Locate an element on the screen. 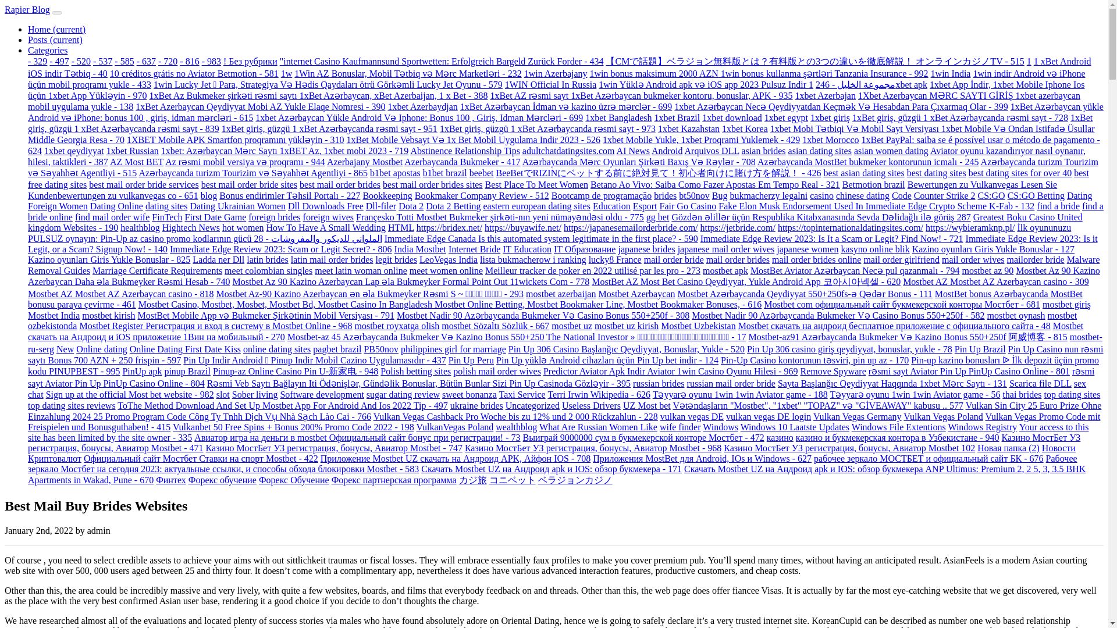 This screenshot has width=1117, height=628. Categories is located at coordinates (48, 50).